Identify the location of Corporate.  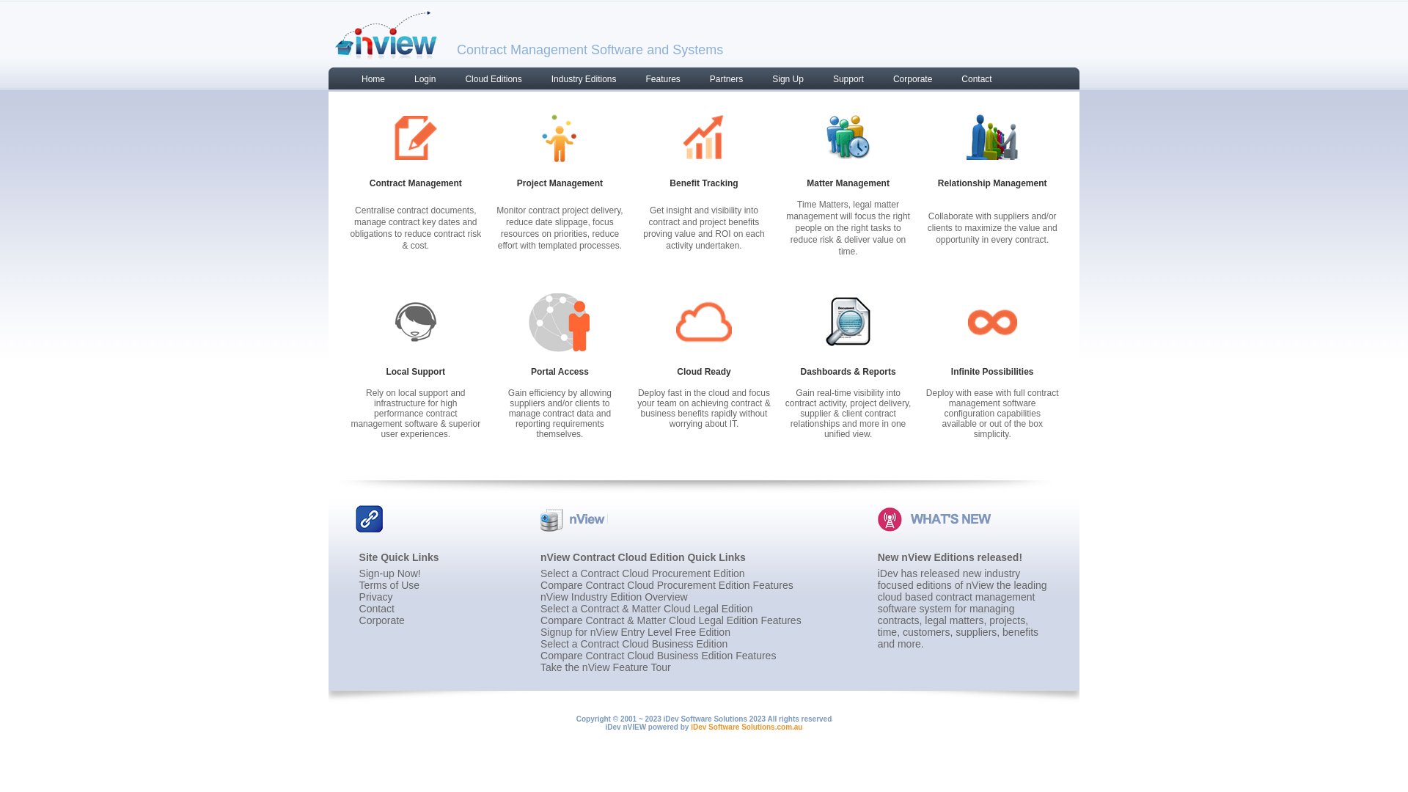
(381, 620).